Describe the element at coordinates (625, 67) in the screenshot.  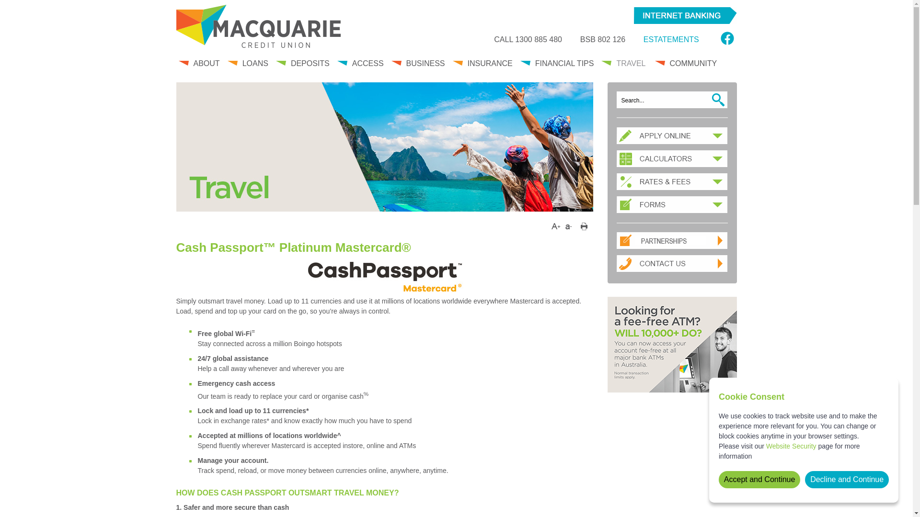
I see `TRAVEL` at that location.